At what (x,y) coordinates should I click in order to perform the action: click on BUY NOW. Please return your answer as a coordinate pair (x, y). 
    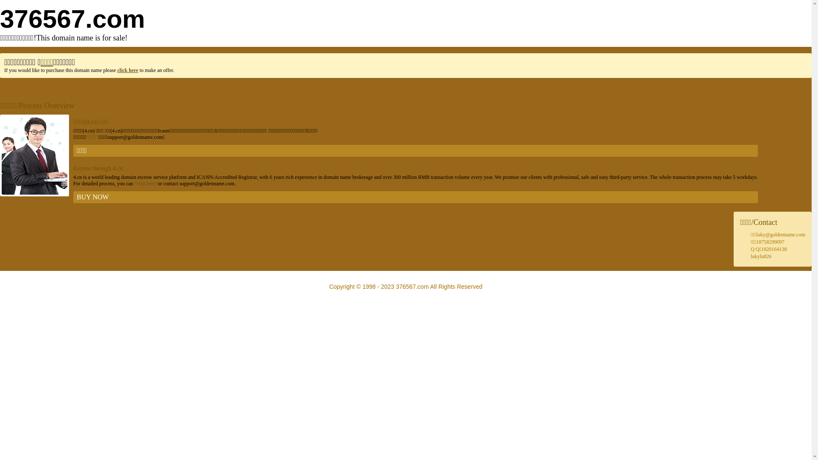
    Looking at the image, I should click on (416, 197).